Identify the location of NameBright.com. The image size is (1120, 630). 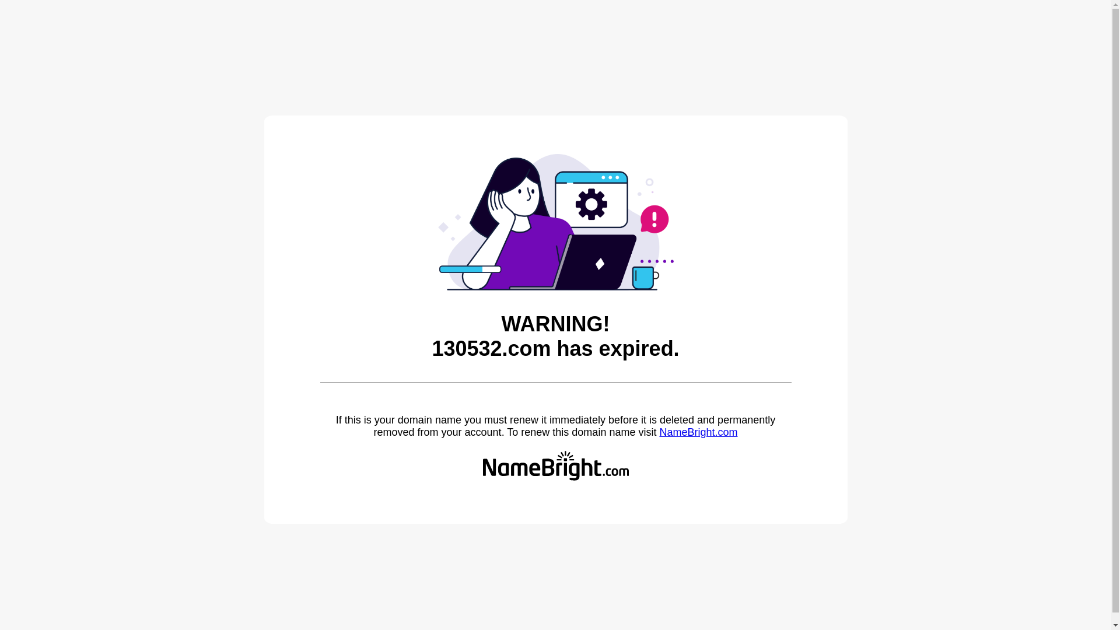
(698, 432).